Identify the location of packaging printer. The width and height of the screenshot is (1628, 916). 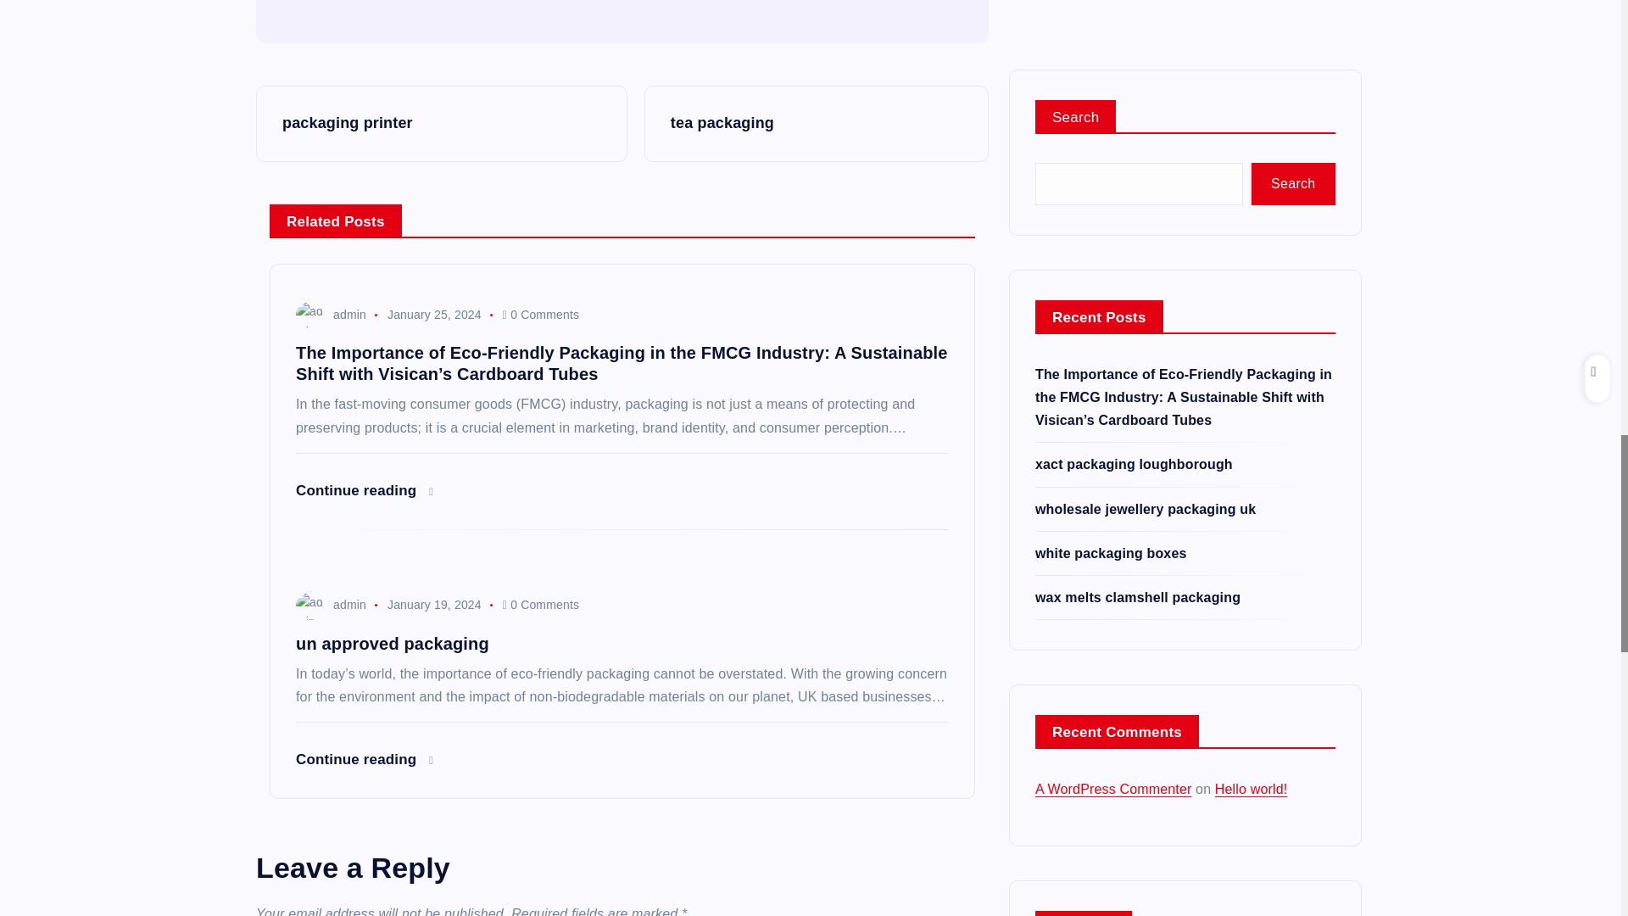
(441, 124).